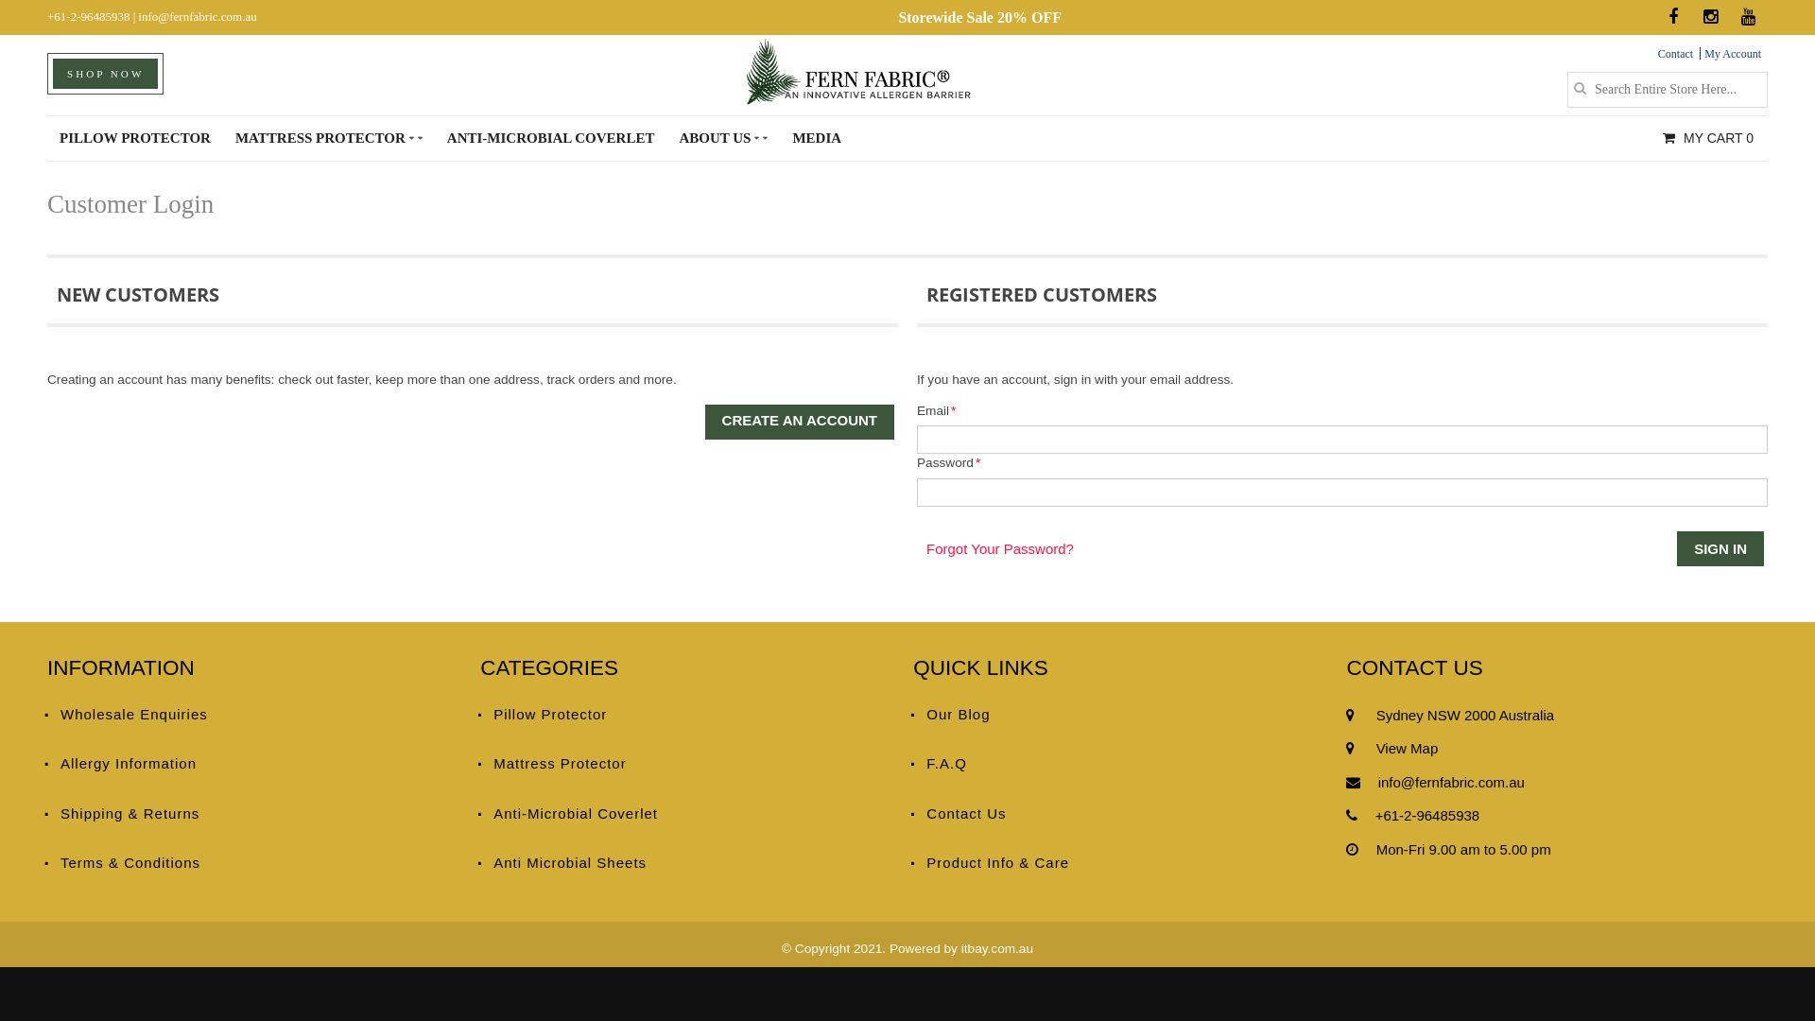 The width and height of the screenshot is (1815, 1021). I want to click on Our Blog, so click(1120, 715).